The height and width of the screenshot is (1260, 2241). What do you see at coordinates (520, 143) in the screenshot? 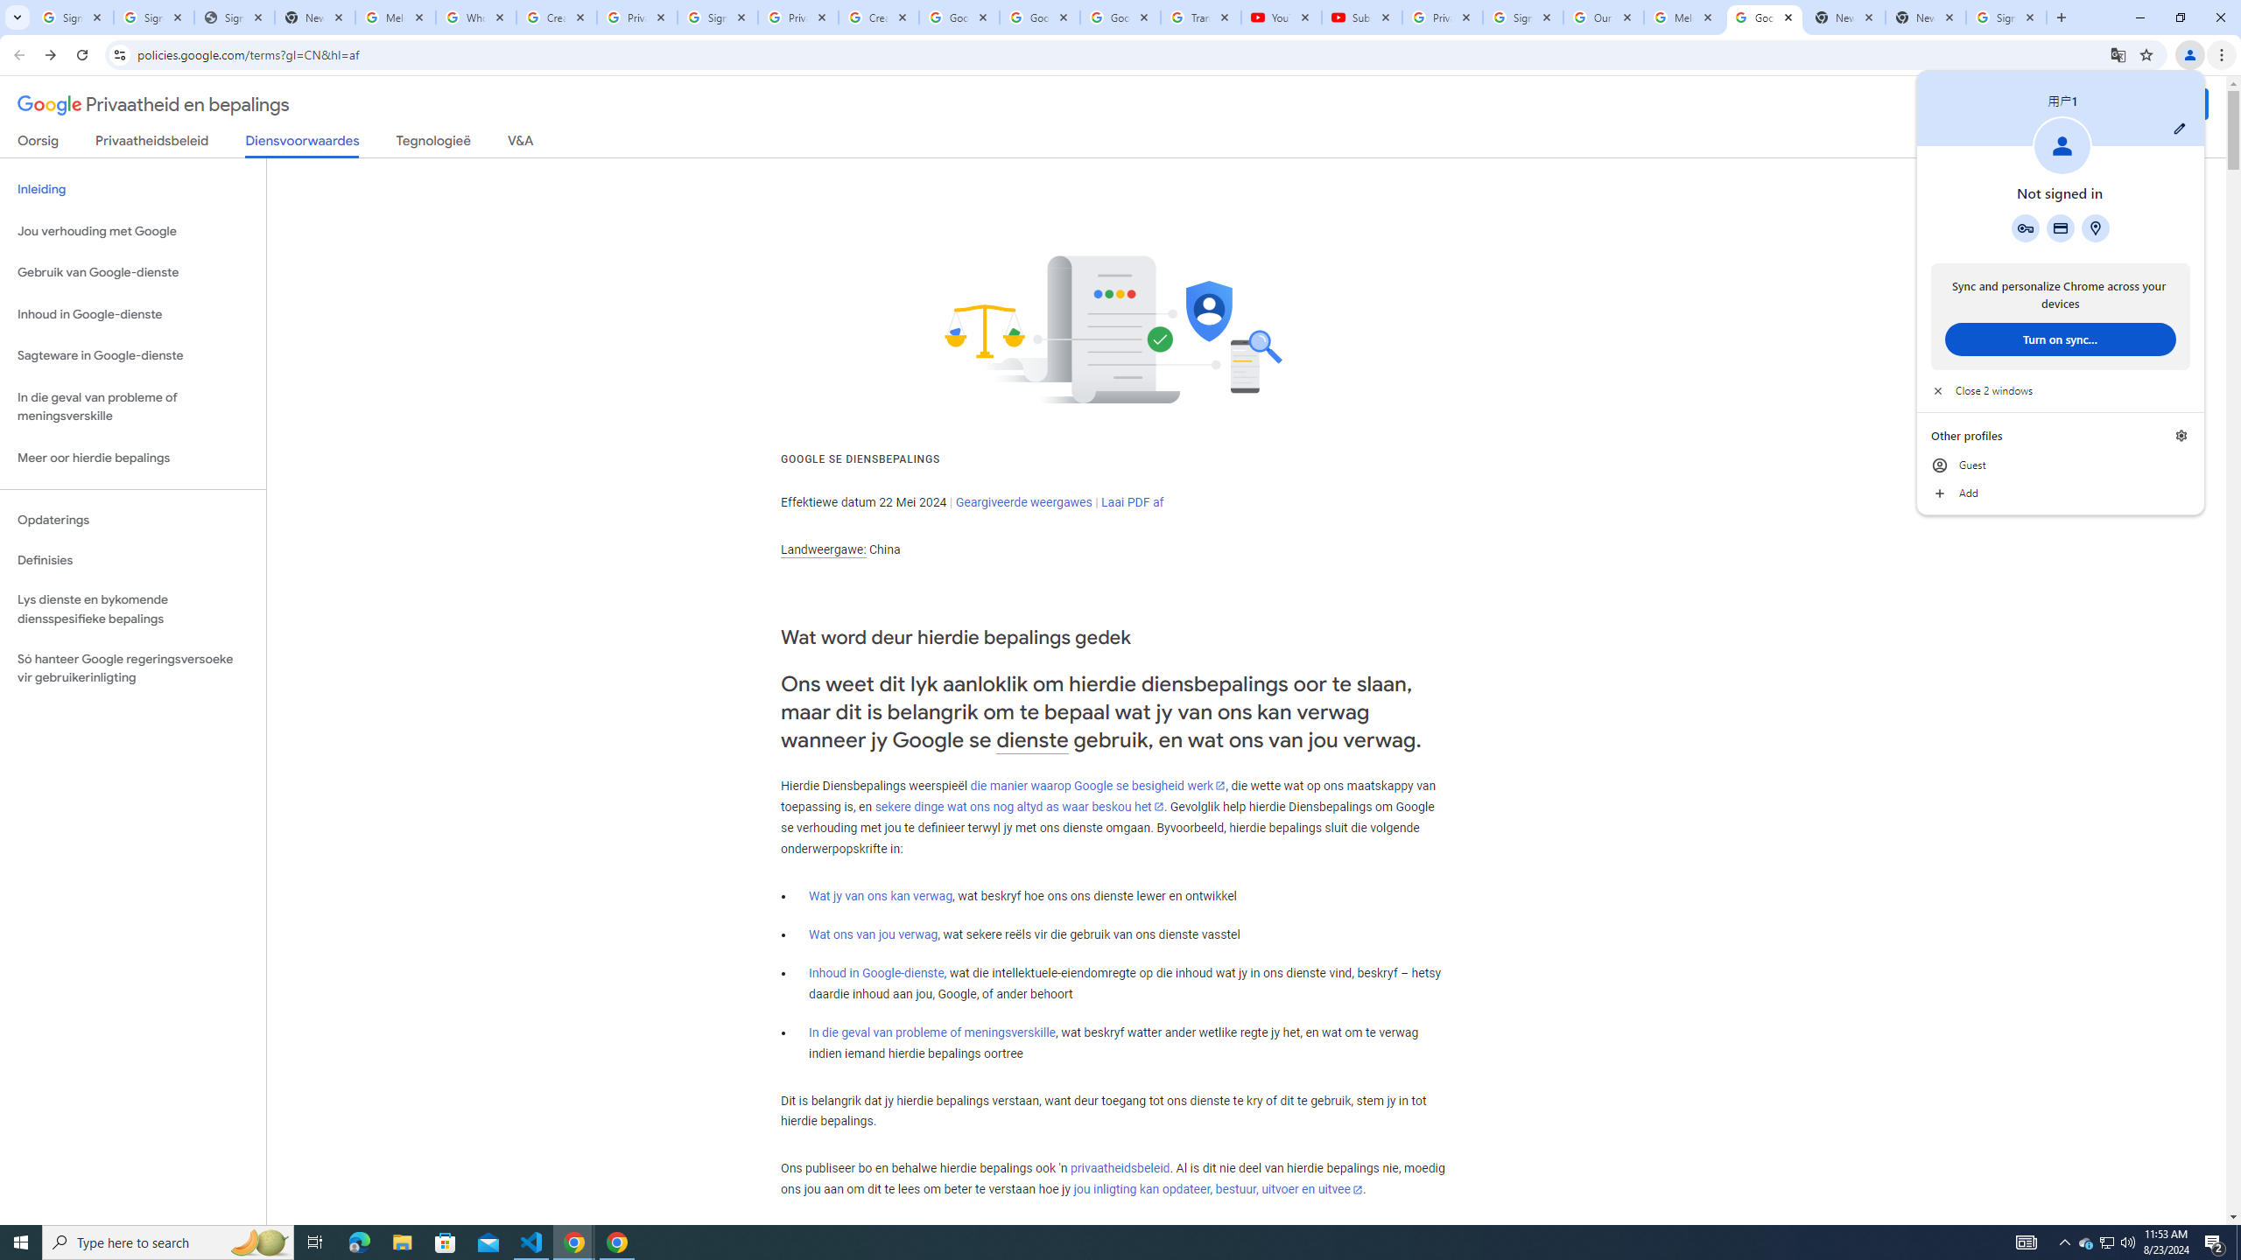
I see `V&A` at bounding box center [520, 143].